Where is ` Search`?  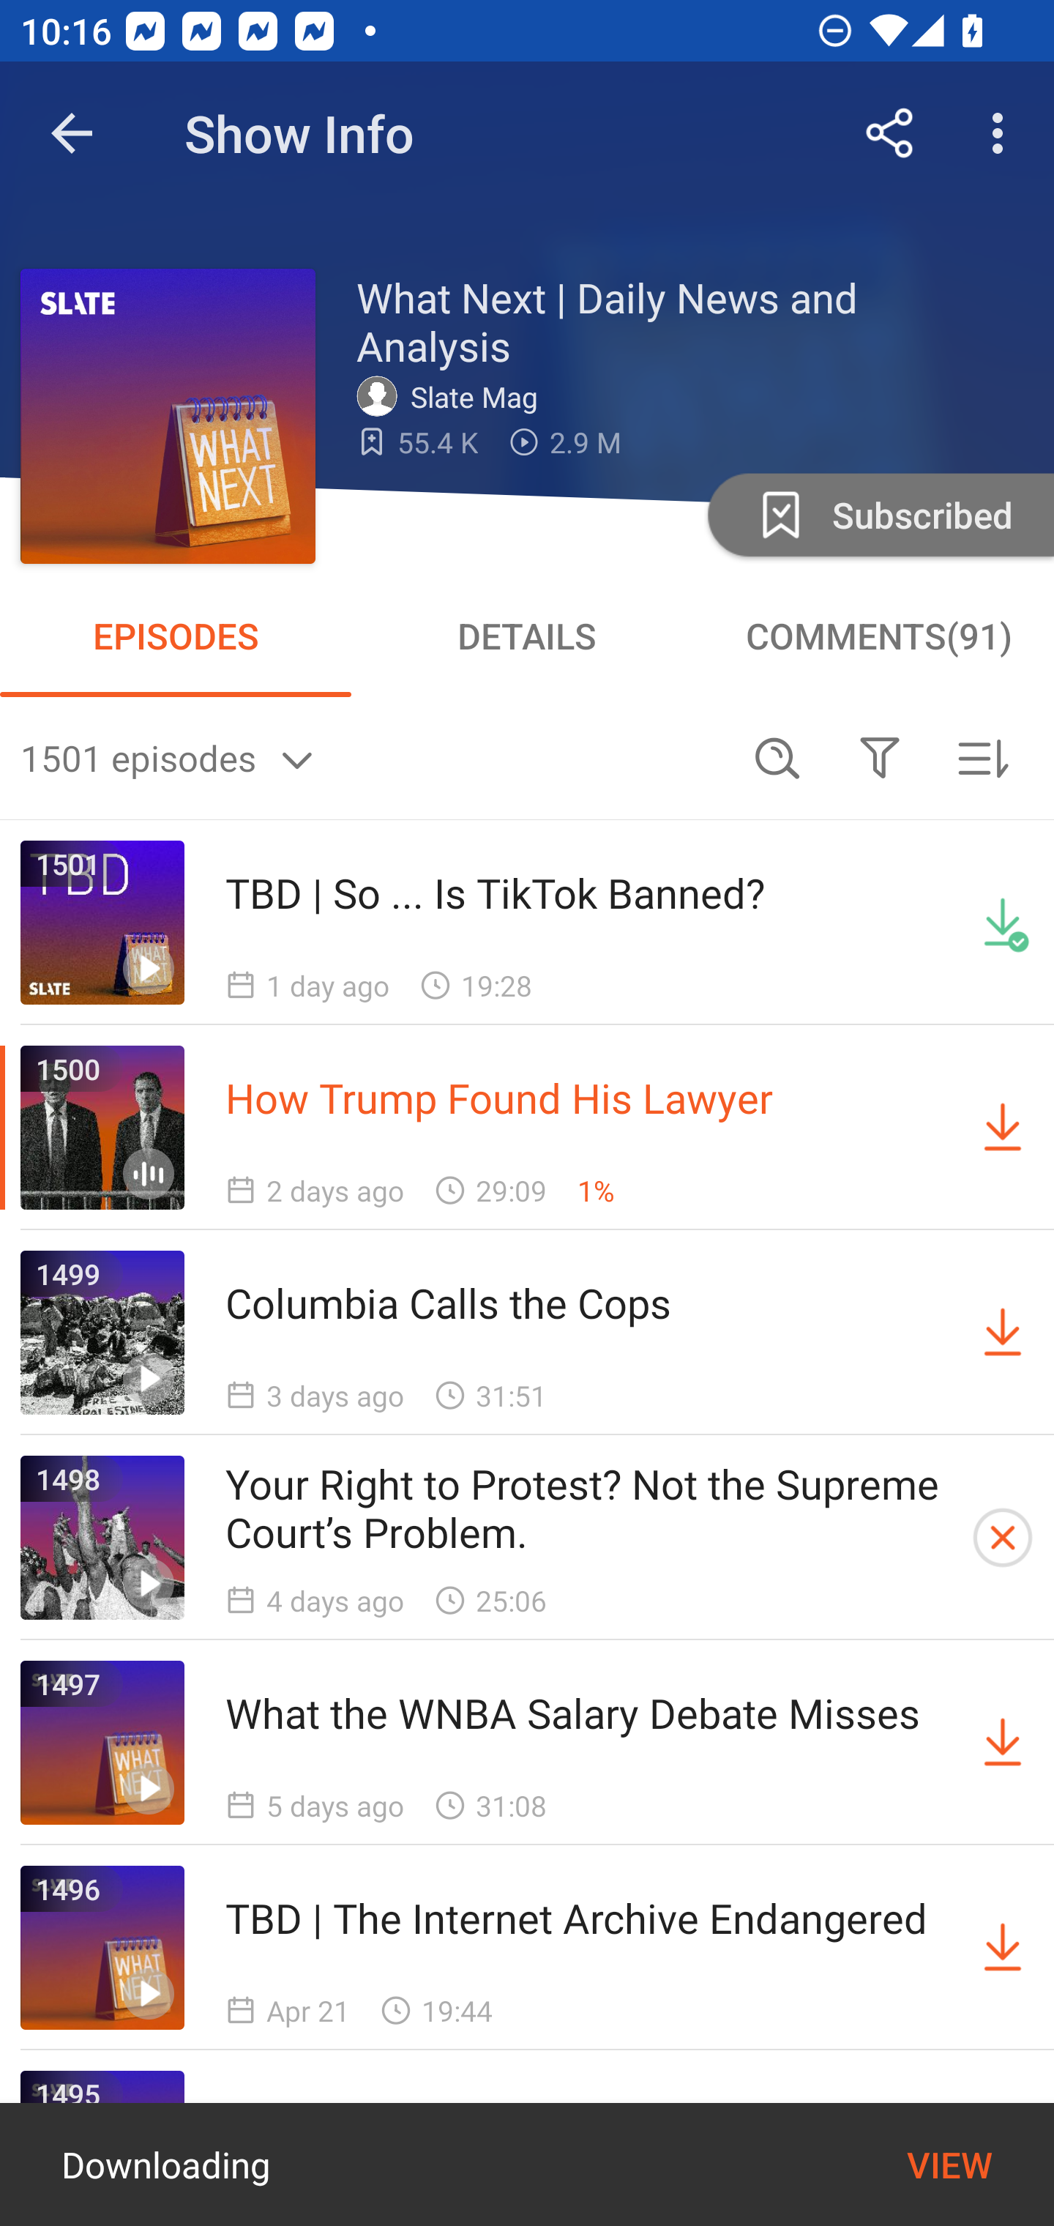  Search is located at coordinates (777, 757).